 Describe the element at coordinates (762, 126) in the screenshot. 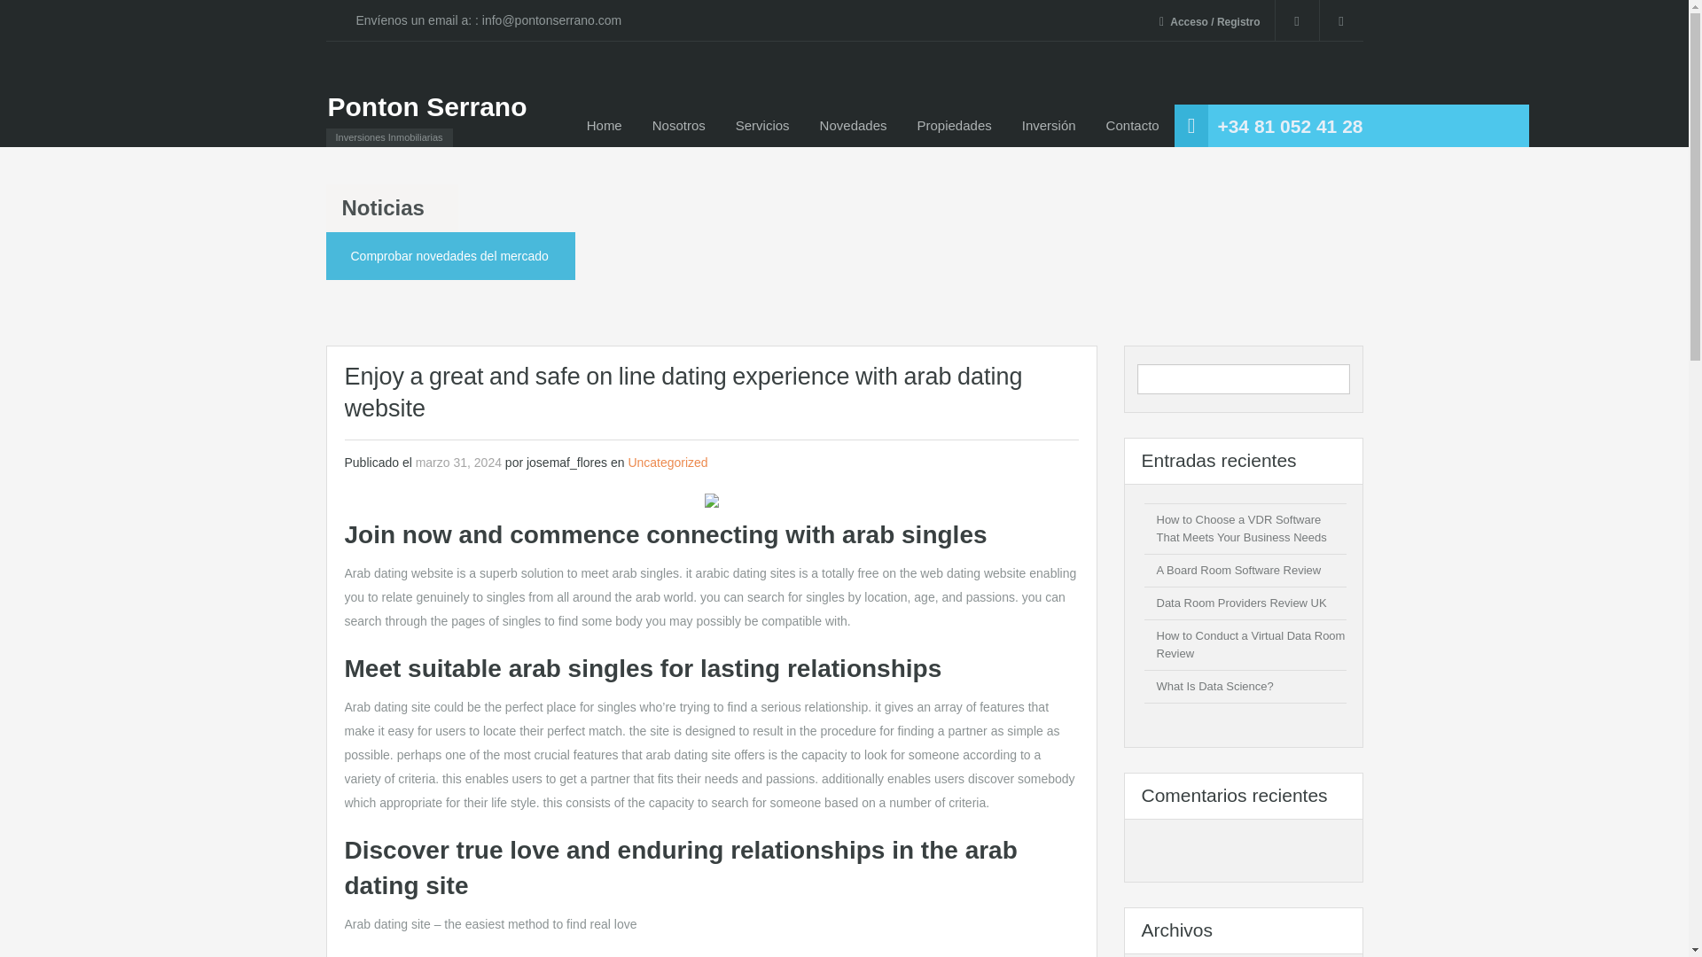

I see `Servicios` at that location.